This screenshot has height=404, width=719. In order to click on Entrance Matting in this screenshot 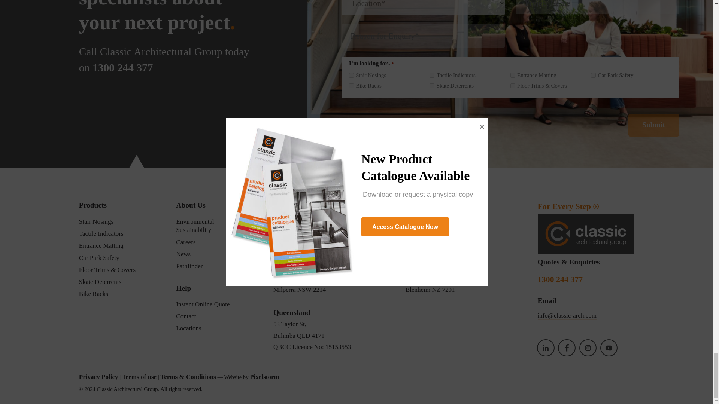, I will do `click(513, 76)`.